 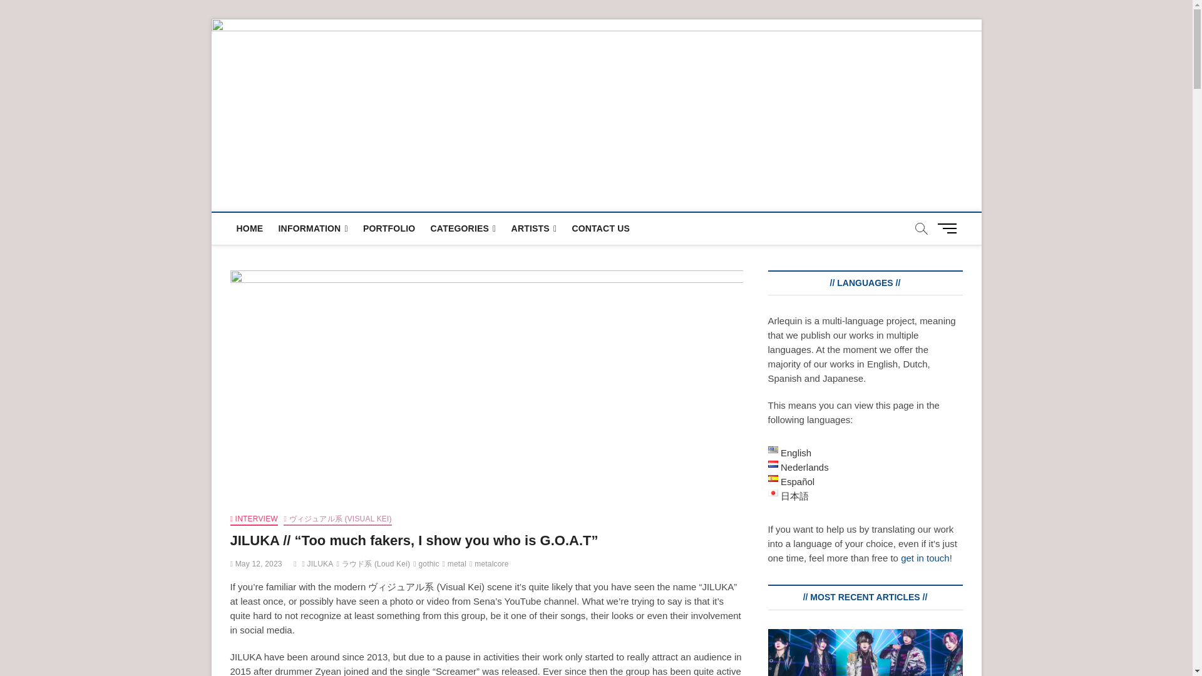 What do you see at coordinates (389, 228) in the screenshot?
I see `PORTFOLIO` at bounding box center [389, 228].